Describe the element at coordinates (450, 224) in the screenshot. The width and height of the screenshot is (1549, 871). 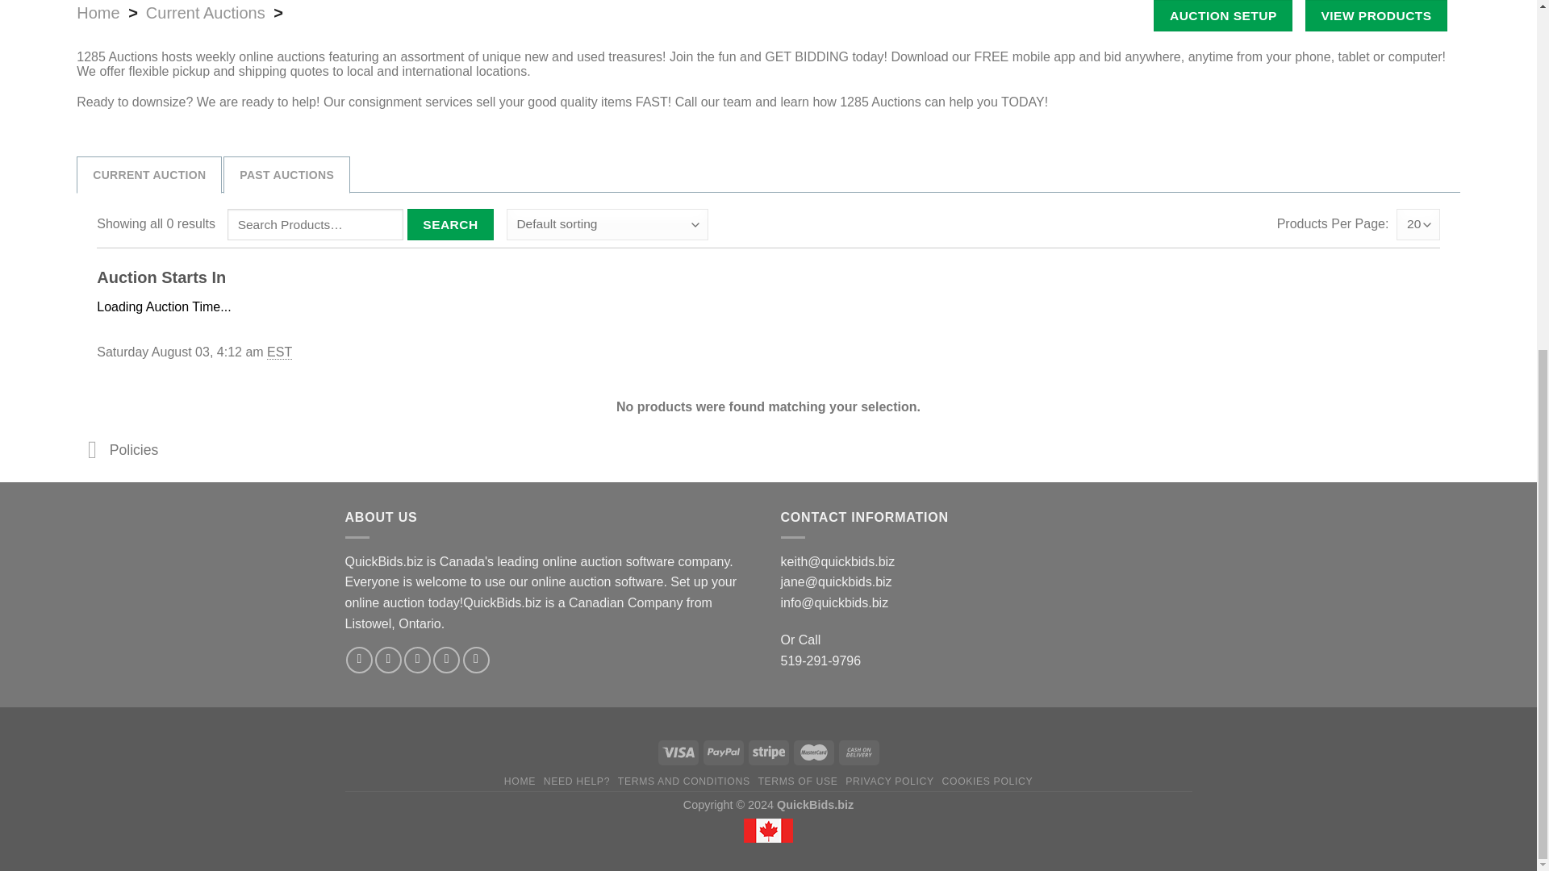
I see `Search` at that location.